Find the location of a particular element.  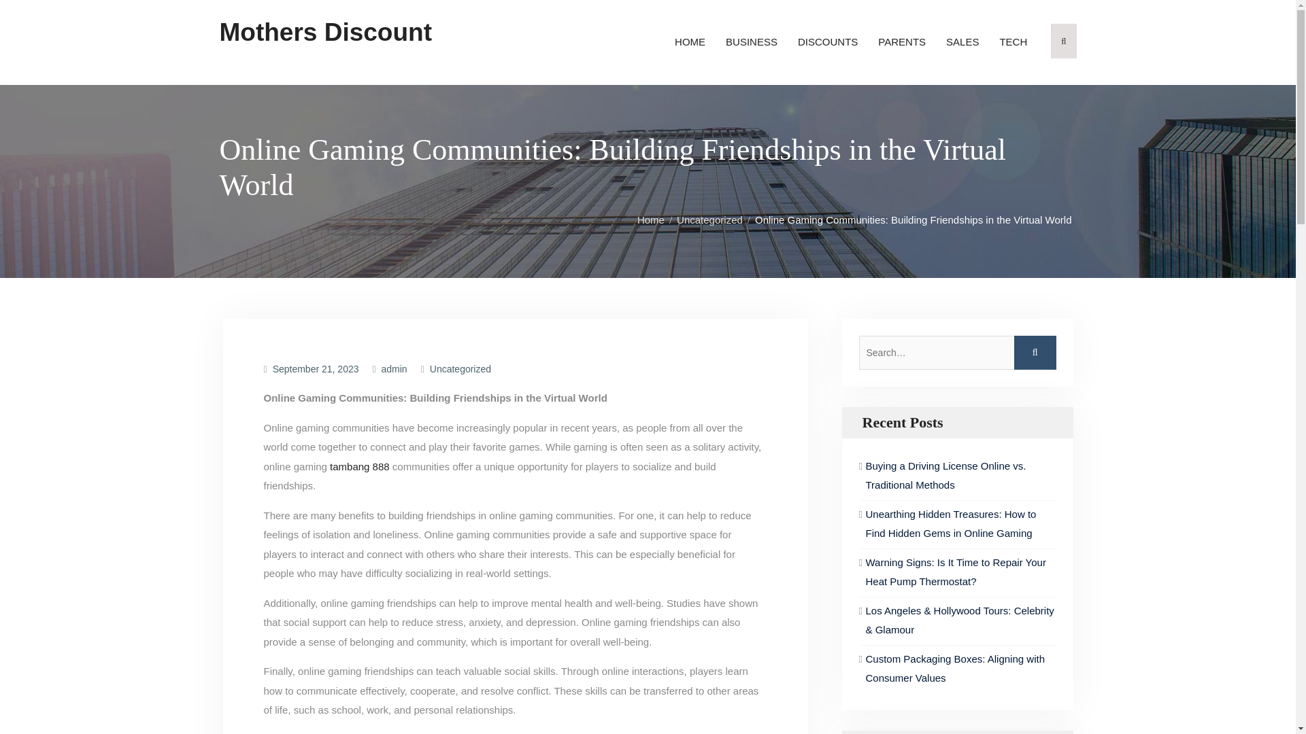

BUSINESS is located at coordinates (751, 42).